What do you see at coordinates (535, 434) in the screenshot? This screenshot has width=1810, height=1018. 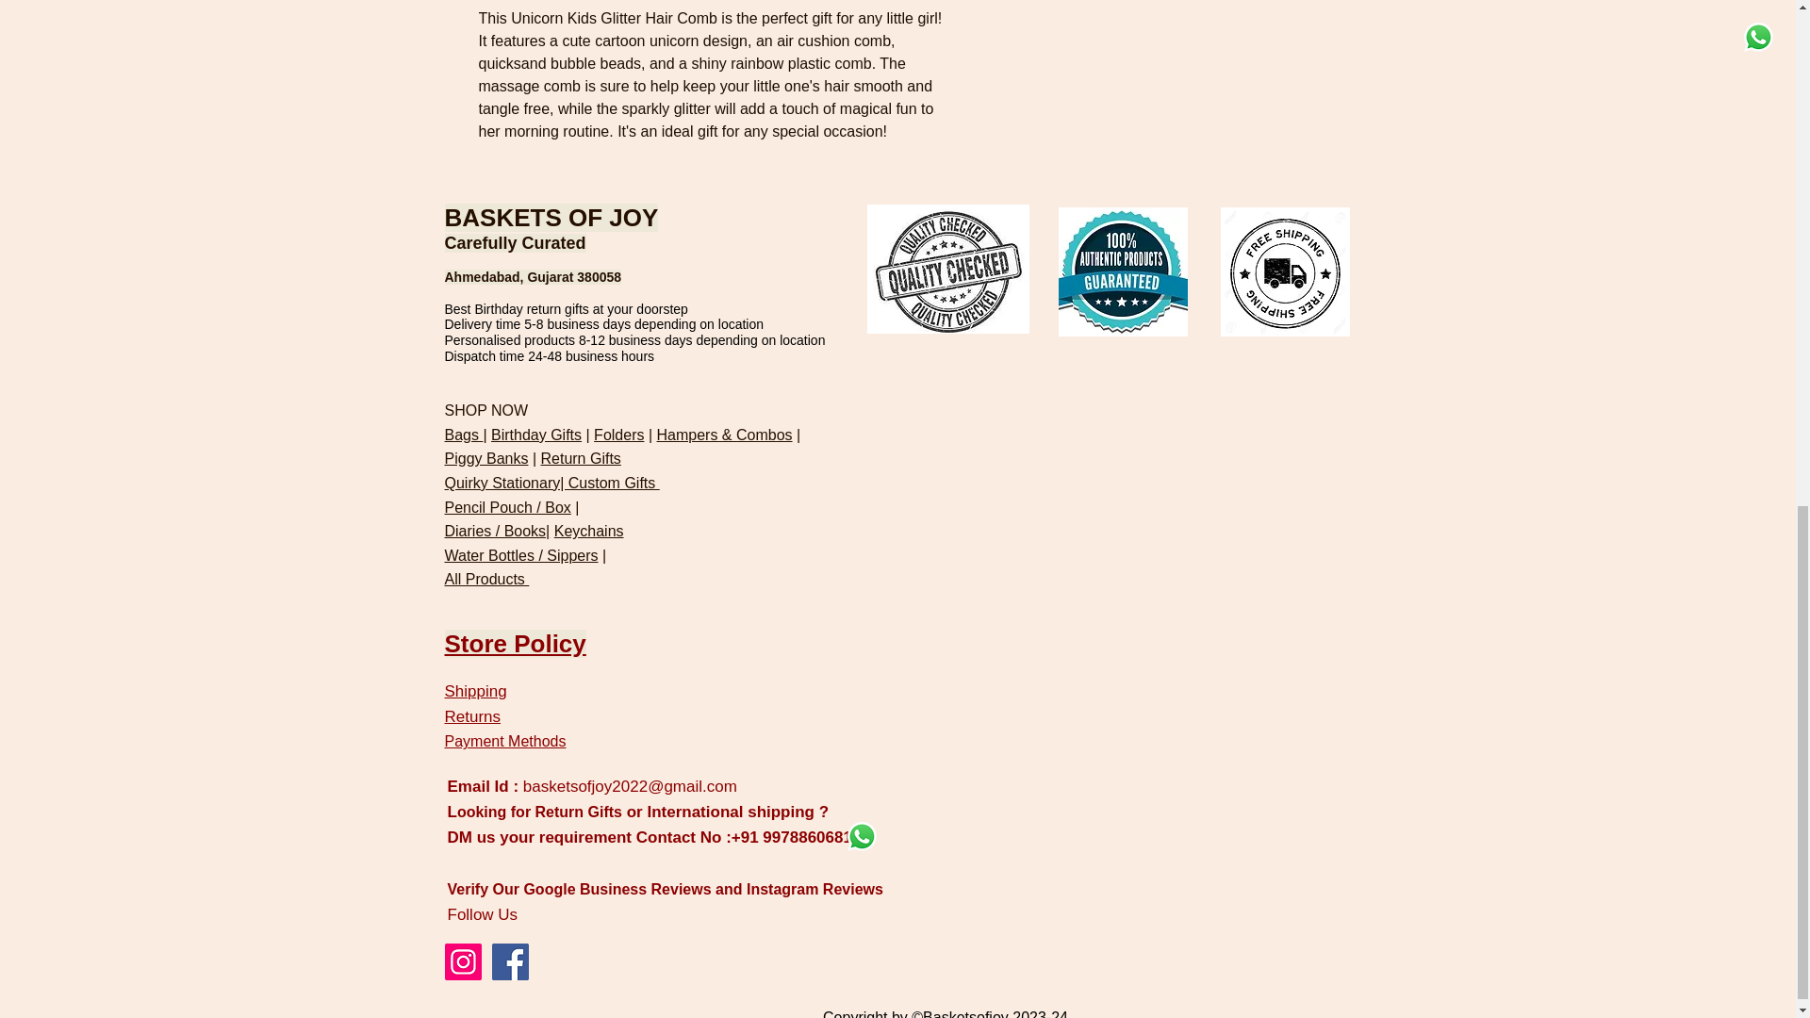 I see `Birthday Gifts` at bounding box center [535, 434].